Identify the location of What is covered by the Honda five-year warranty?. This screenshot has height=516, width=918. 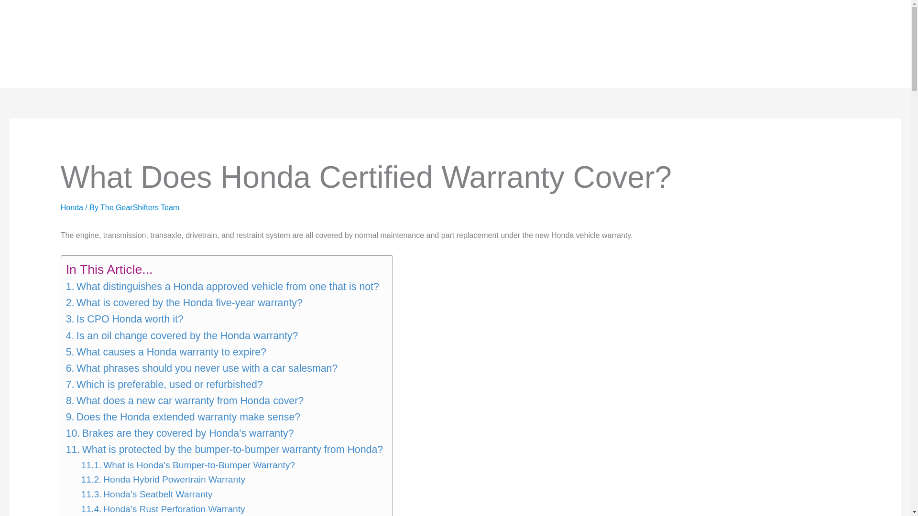
(185, 303).